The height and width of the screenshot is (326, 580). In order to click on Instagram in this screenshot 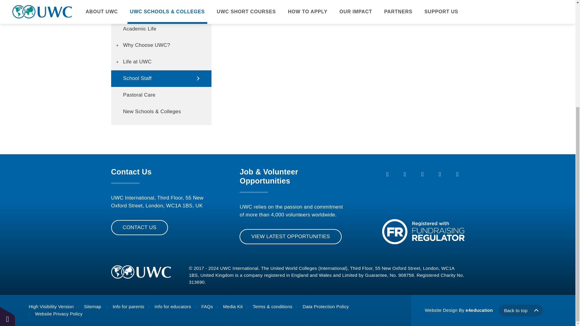, I will do `click(423, 174)`.